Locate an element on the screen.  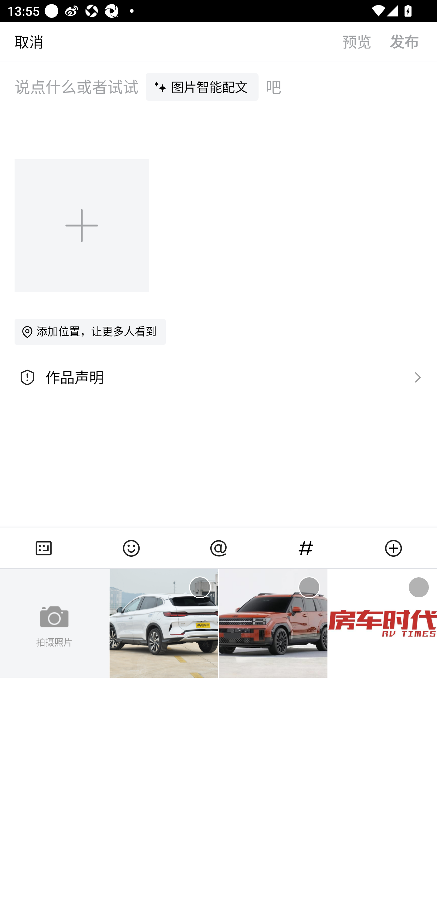
更多 is located at coordinates (393, 548).